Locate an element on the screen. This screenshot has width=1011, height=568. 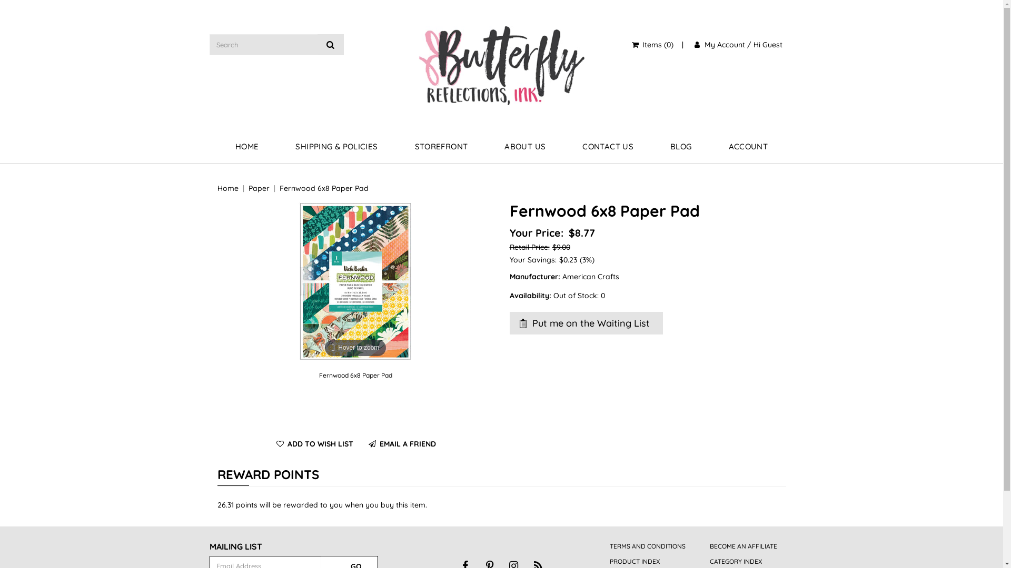
BECOME AN AFFILIATE is located at coordinates (744, 546).